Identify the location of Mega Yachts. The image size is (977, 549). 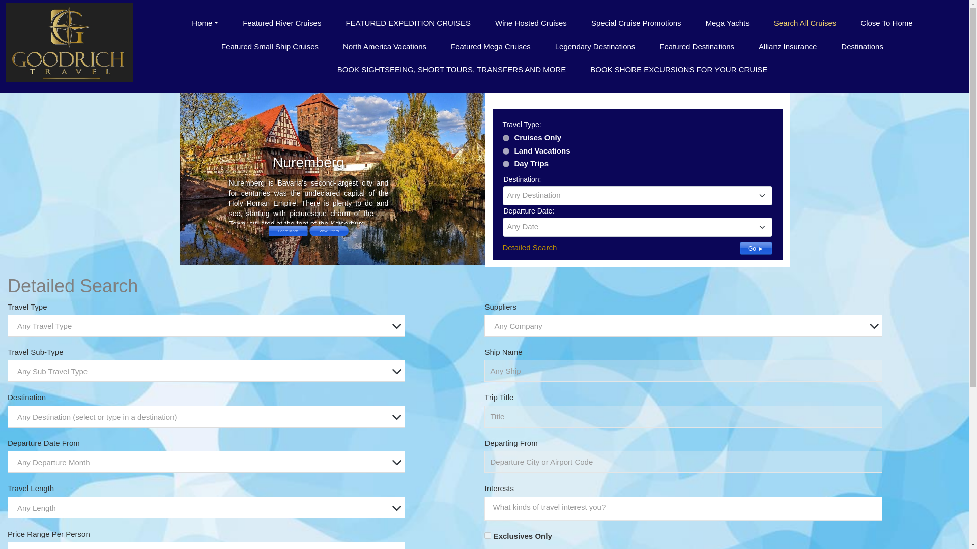
(728, 23).